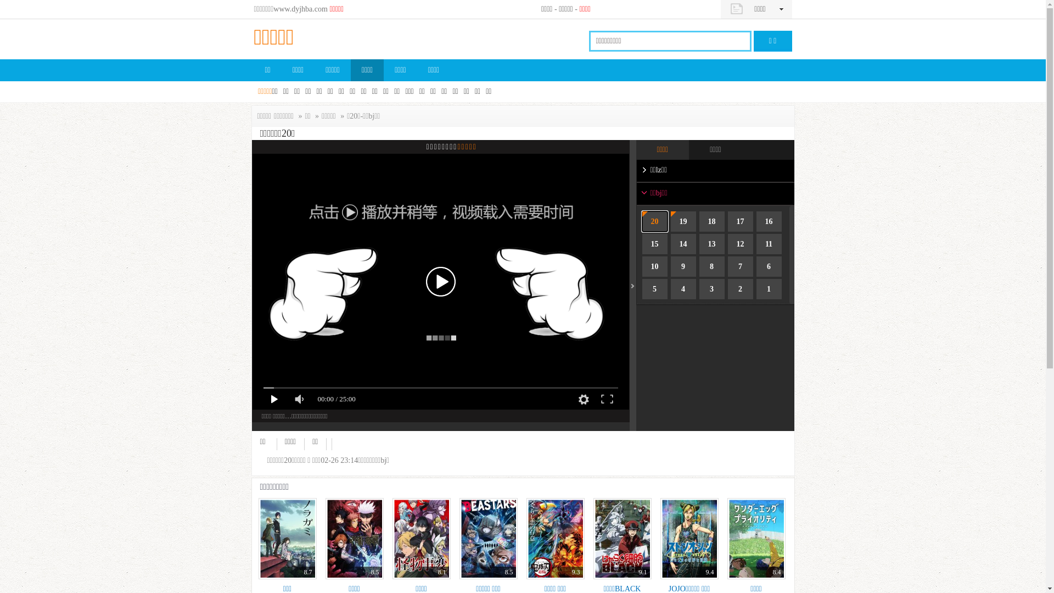 The image size is (1054, 593). I want to click on 8.5, so click(488, 539).